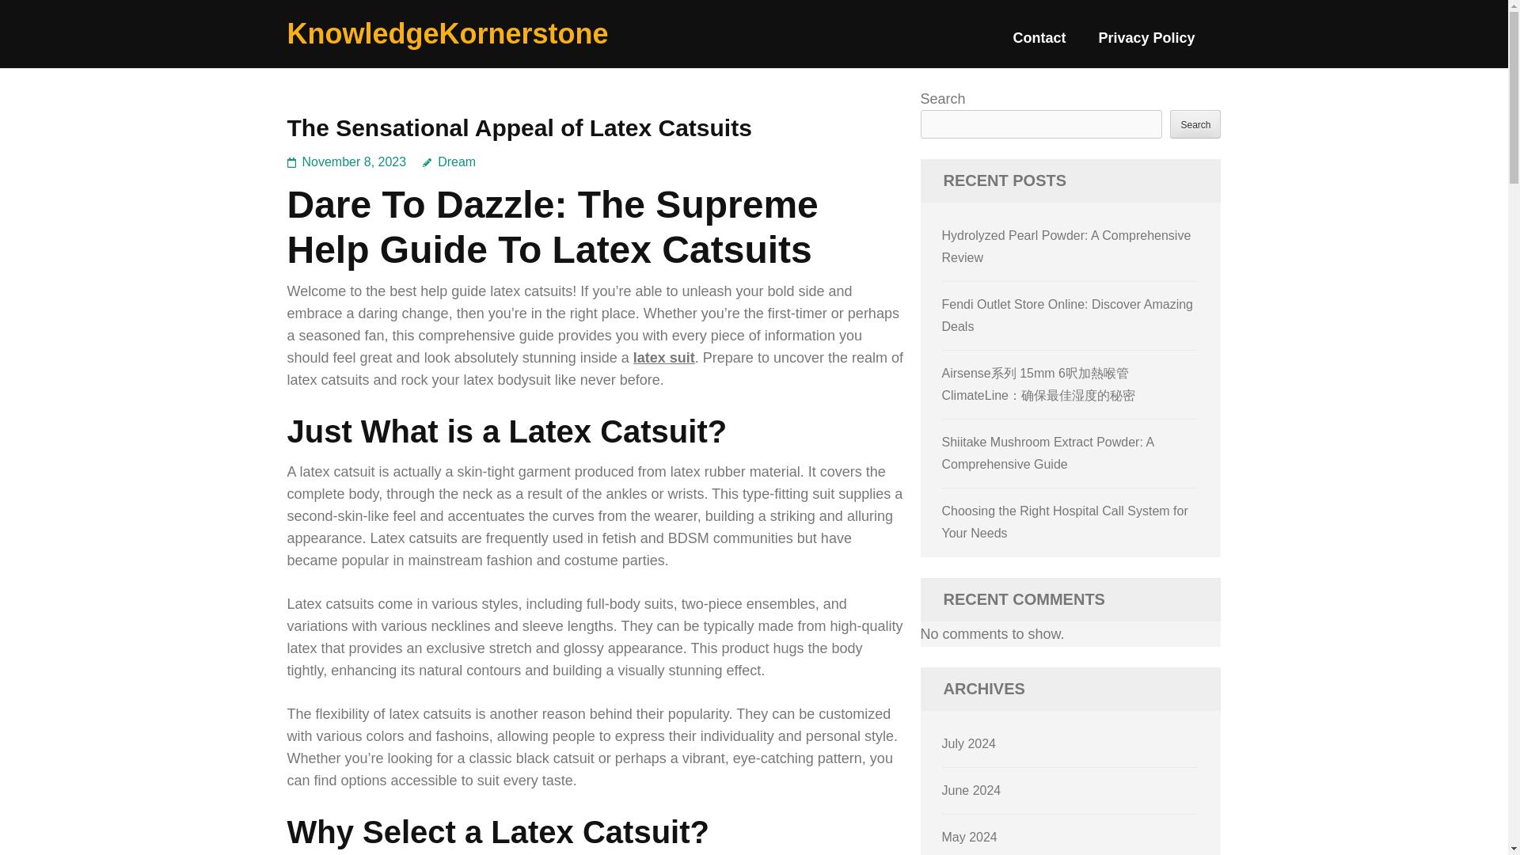 The image size is (1520, 855). What do you see at coordinates (1048, 453) in the screenshot?
I see `Shiitake Mushroom Extract Powder: A Comprehensive Guide` at bounding box center [1048, 453].